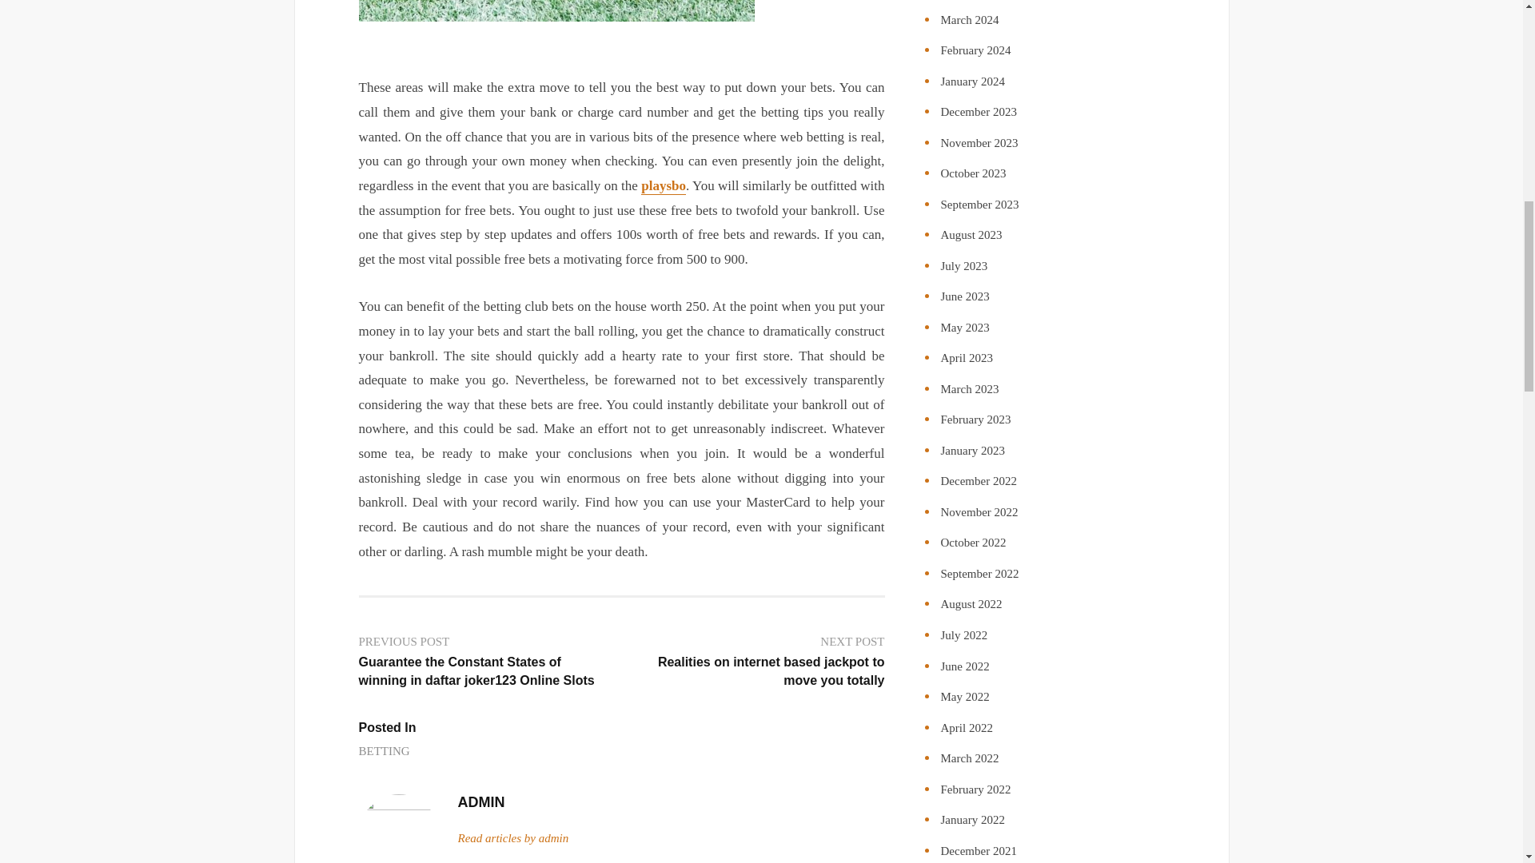  I want to click on Read articles by admin, so click(512, 837).